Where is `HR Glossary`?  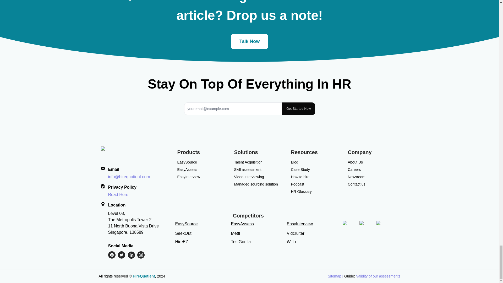
HR Glossary is located at coordinates (301, 191).